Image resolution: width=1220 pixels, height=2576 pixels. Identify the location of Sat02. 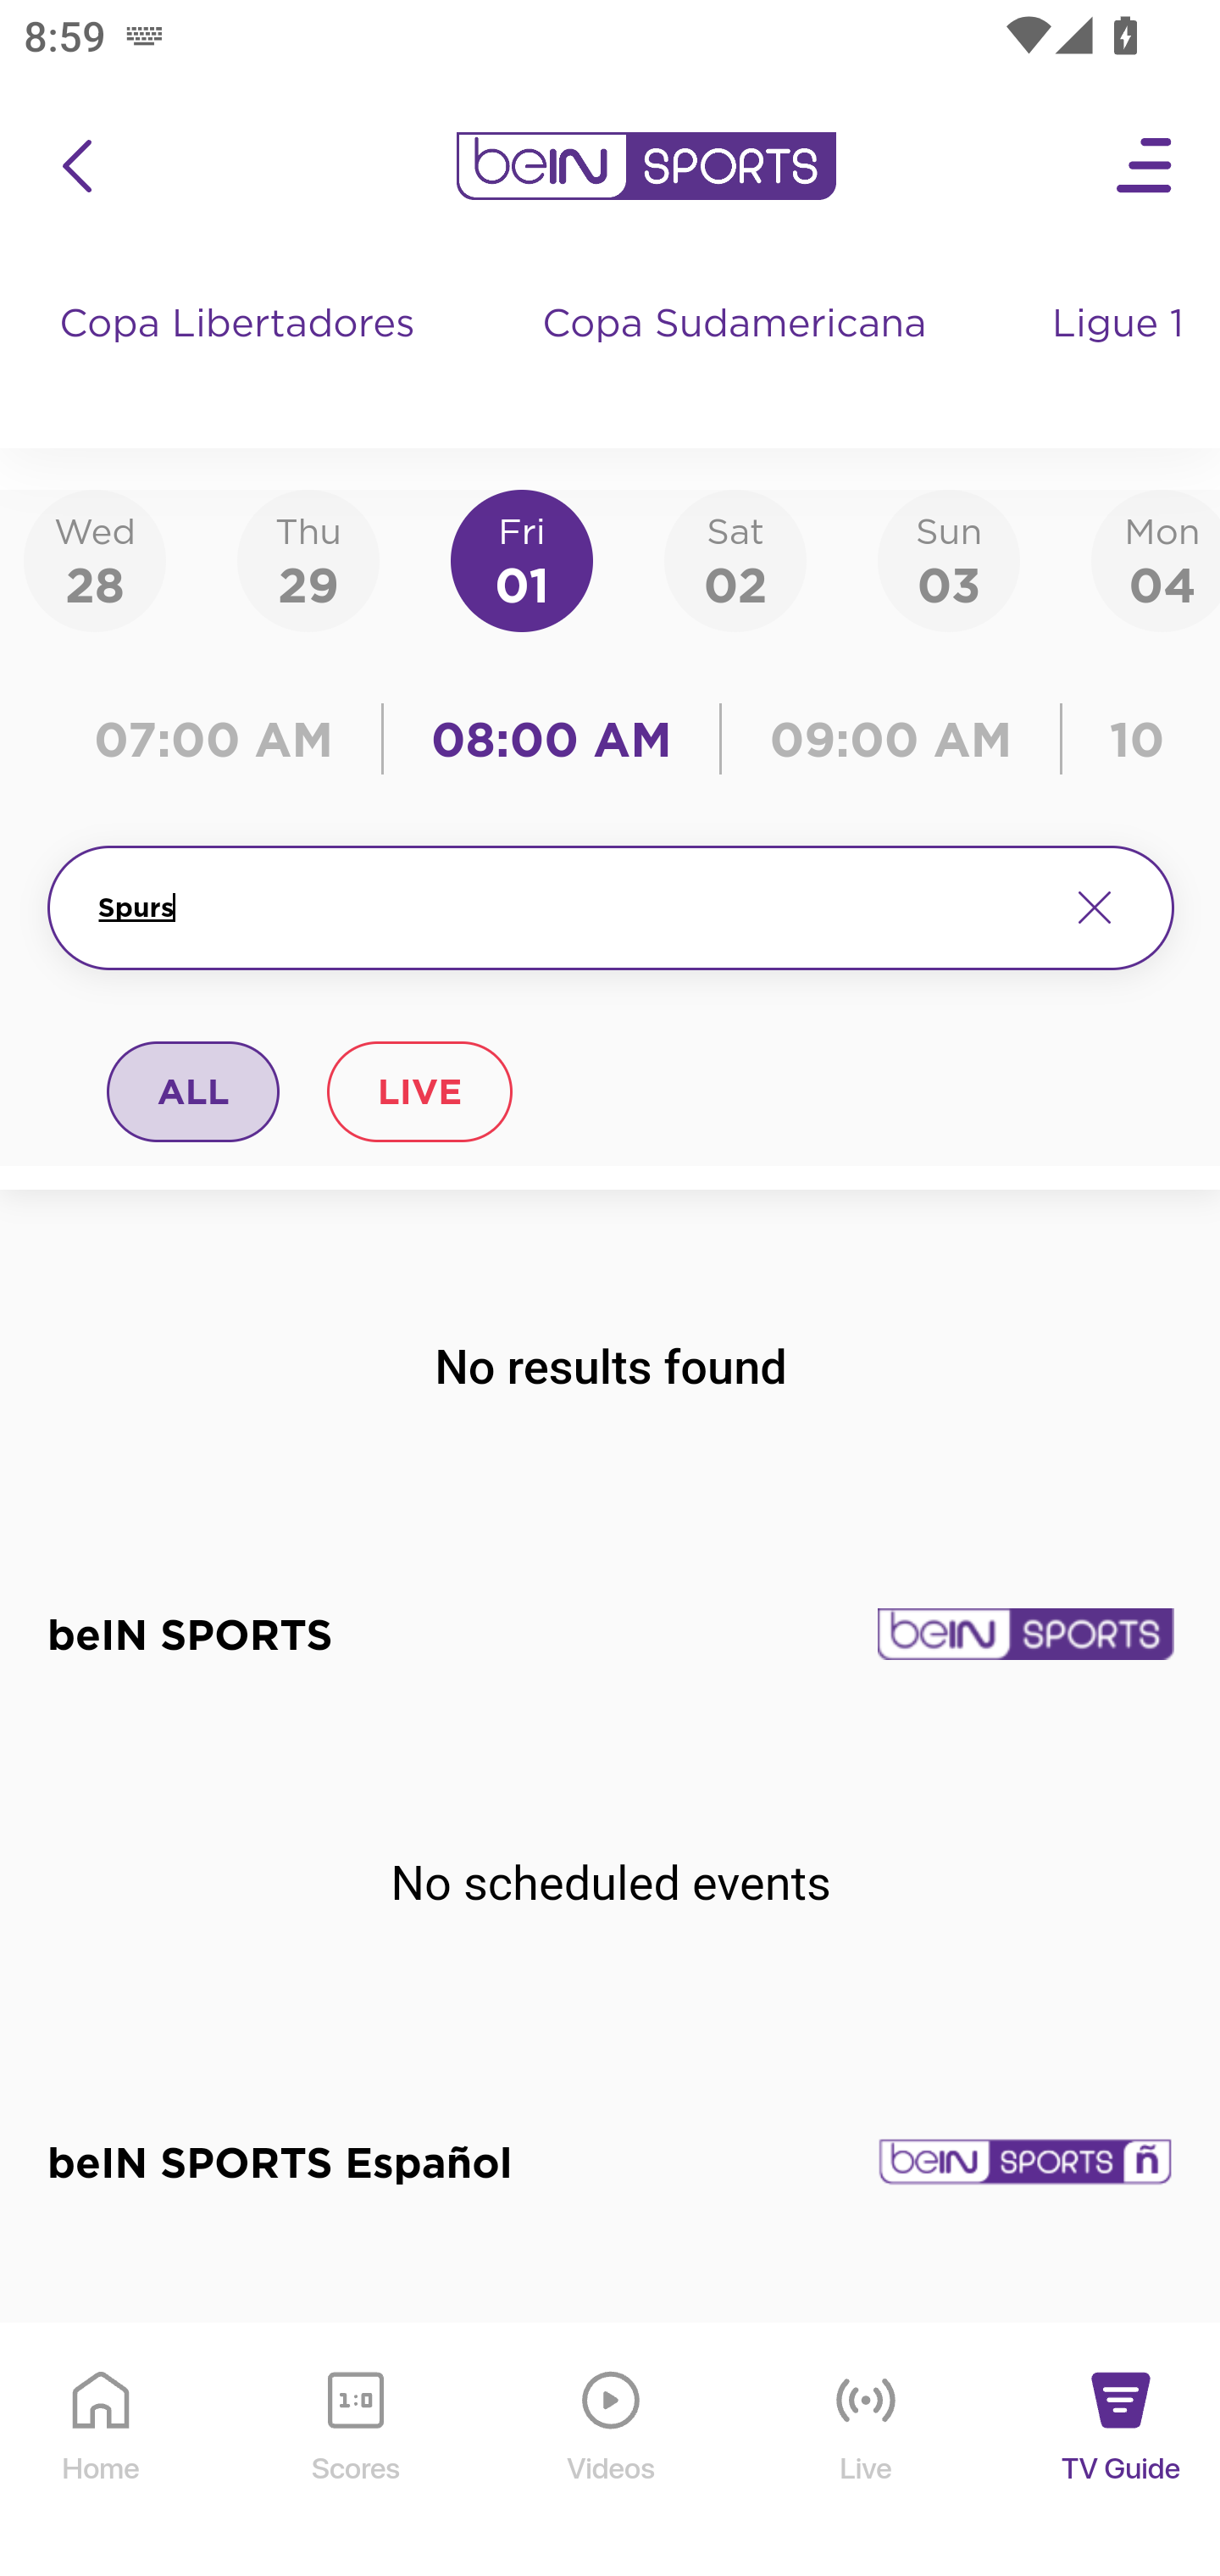
(735, 559).